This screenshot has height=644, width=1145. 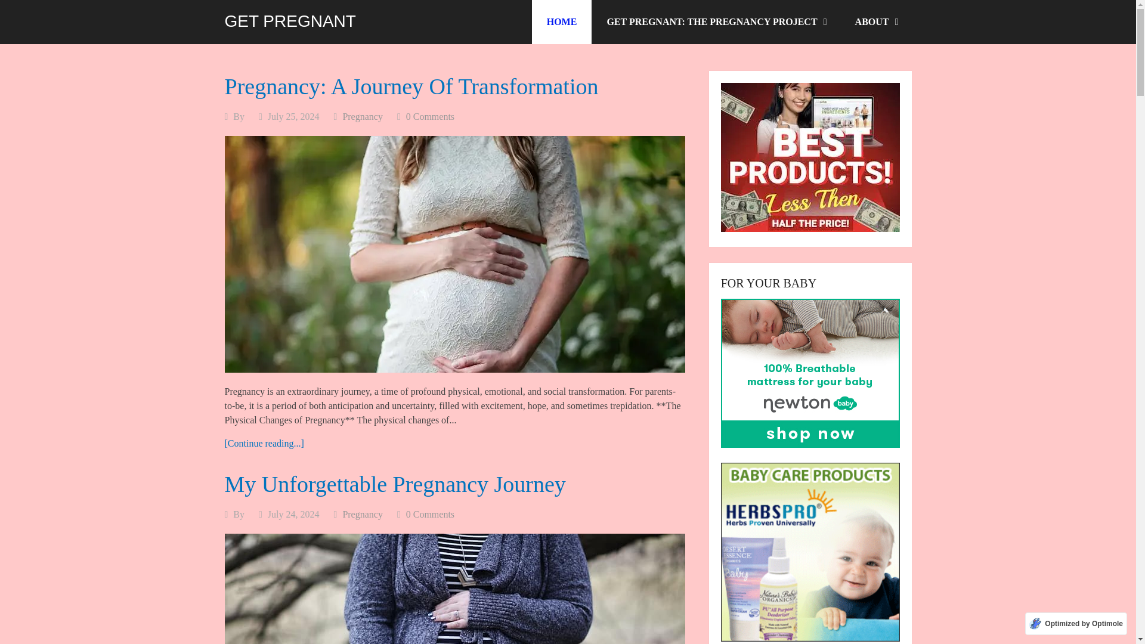 I want to click on HOME, so click(x=562, y=22).